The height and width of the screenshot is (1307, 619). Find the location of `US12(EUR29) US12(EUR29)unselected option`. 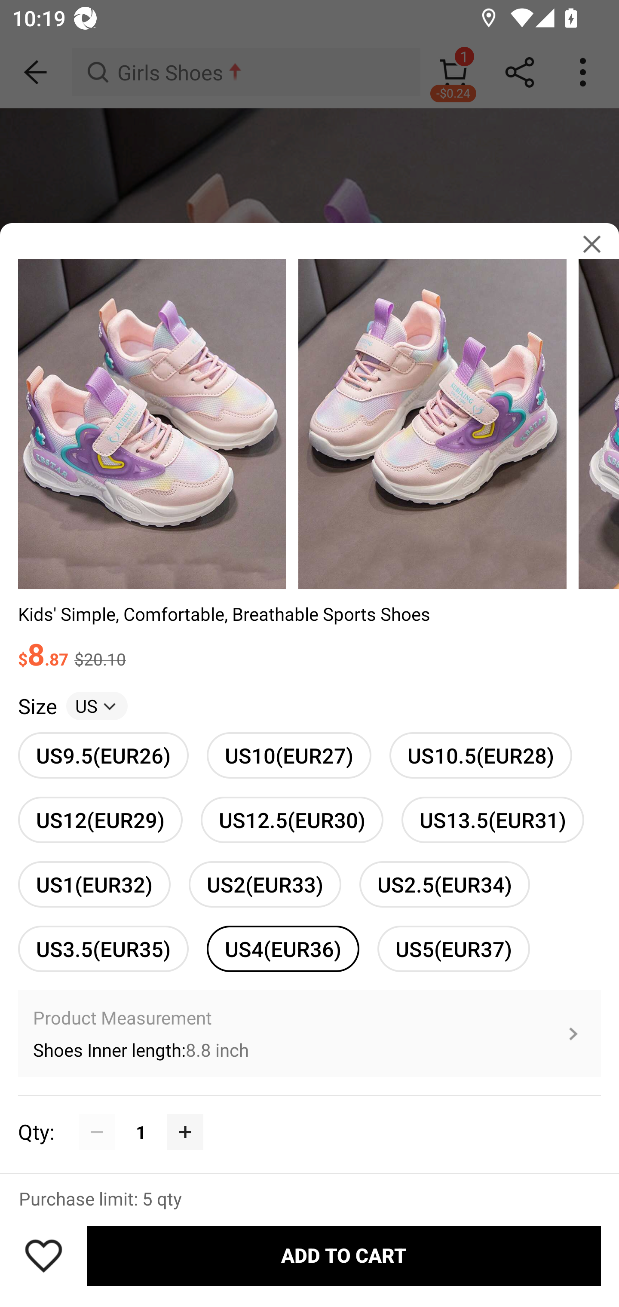

US12(EUR29) US12(EUR29)unselected option is located at coordinates (100, 820).